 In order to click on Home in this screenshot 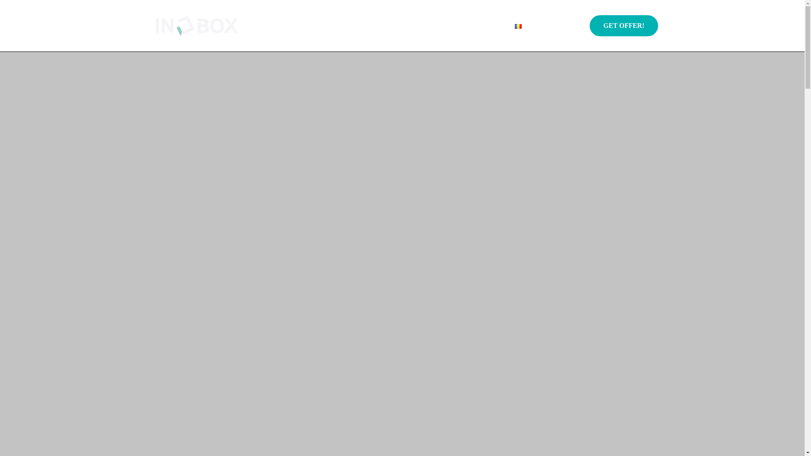, I will do `click(291, 25)`.